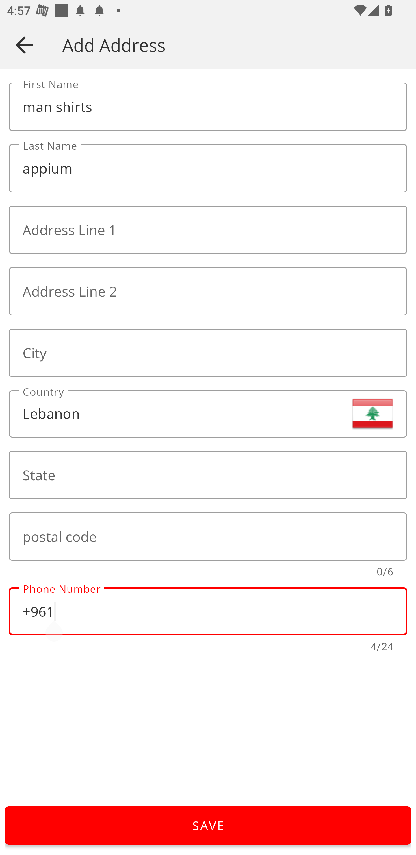 This screenshot has height=855, width=416. What do you see at coordinates (24, 45) in the screenshot?
I see `Navigate up` at bounding box center [24, 45].